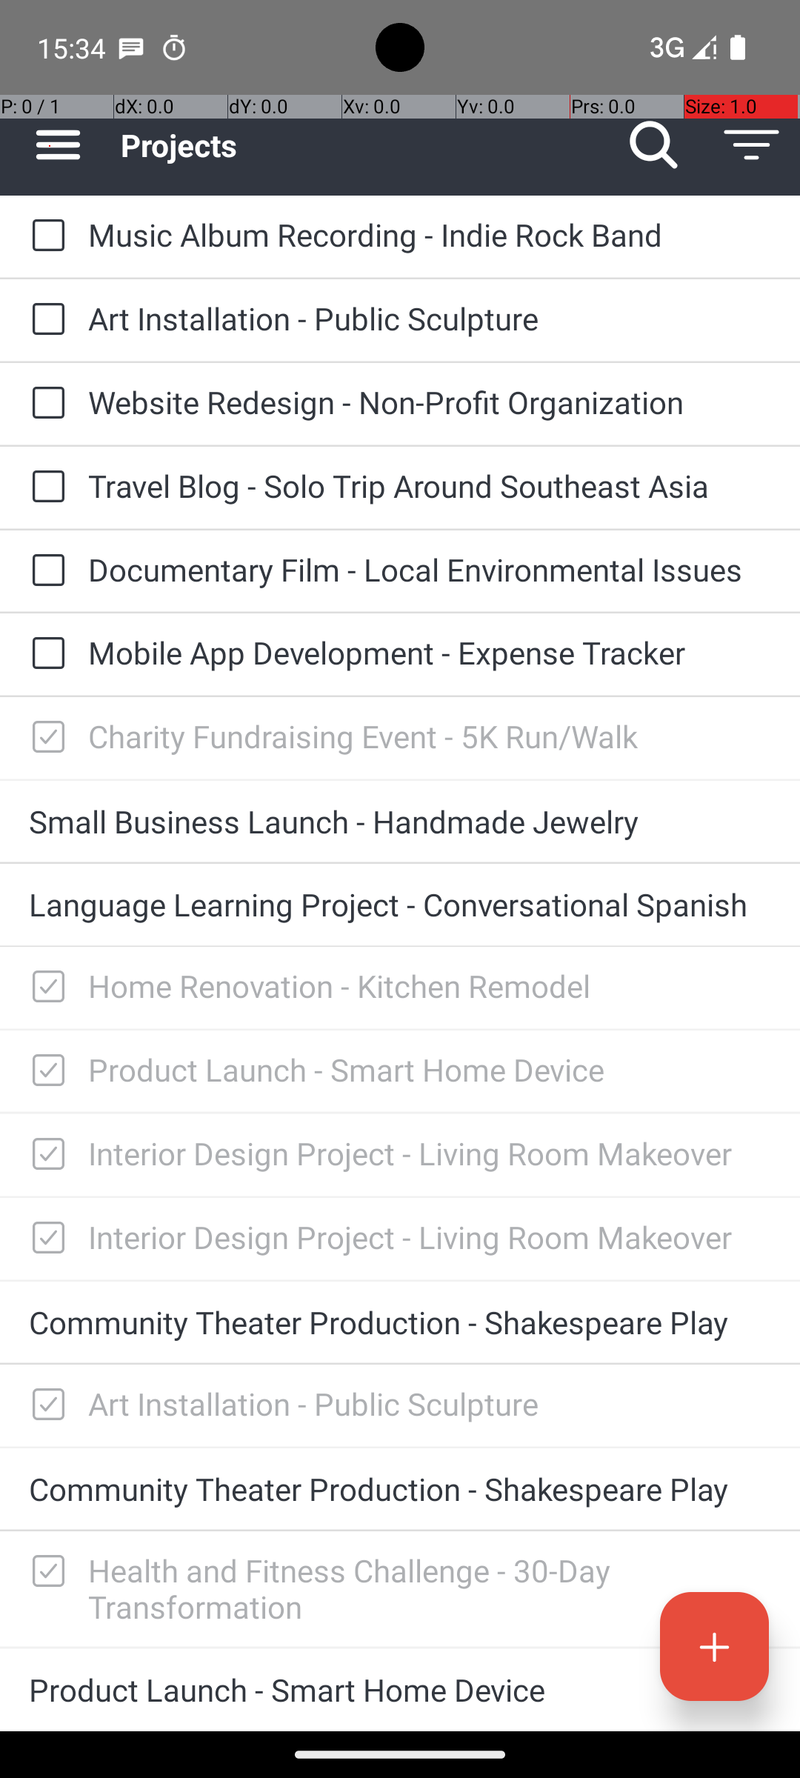  What do you see at coordinates (44, 654) in the screenshot?
I see `to-do: Mobile App Development - Expense Tracker` at bounding box center [44, 654].